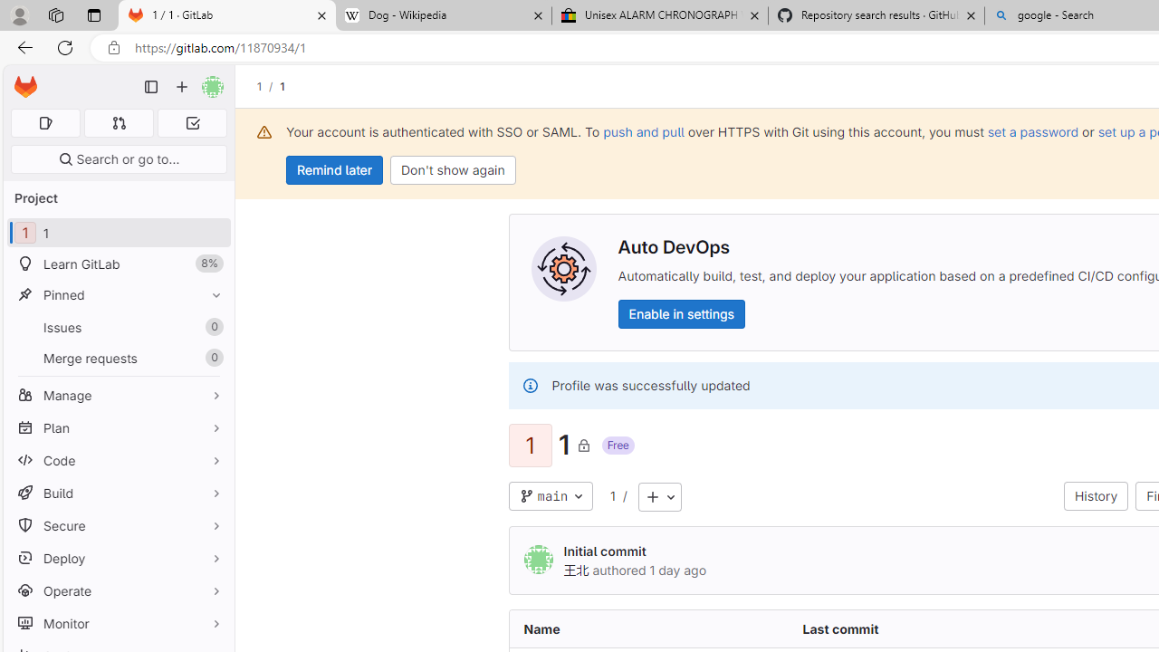  What do you see at coordinates (335, 170) in the screenshot?
I see `Remind later` at bounding box center [335, 170].